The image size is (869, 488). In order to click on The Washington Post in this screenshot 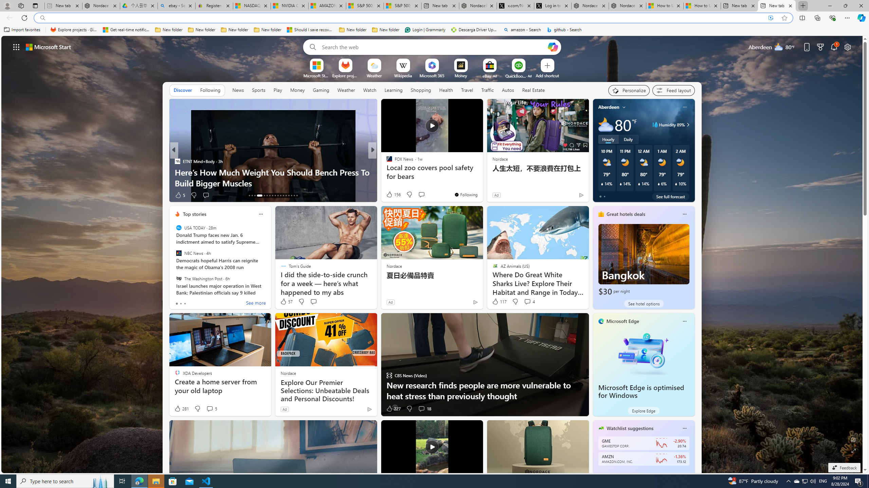, I will do `click(179, 278)`.